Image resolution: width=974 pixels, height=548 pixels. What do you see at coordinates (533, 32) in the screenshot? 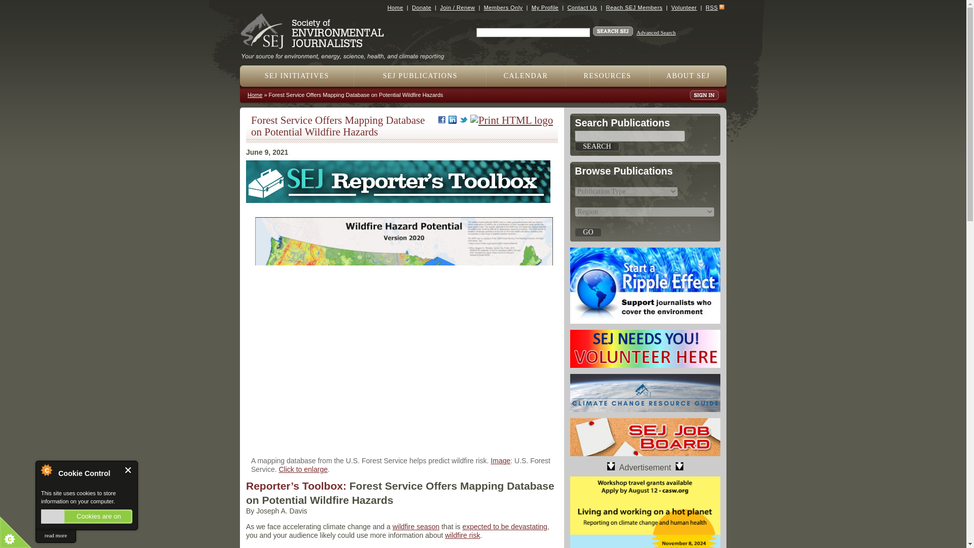
I see `Enter the terms you wish to search for.` at bounding box center [533, 32].